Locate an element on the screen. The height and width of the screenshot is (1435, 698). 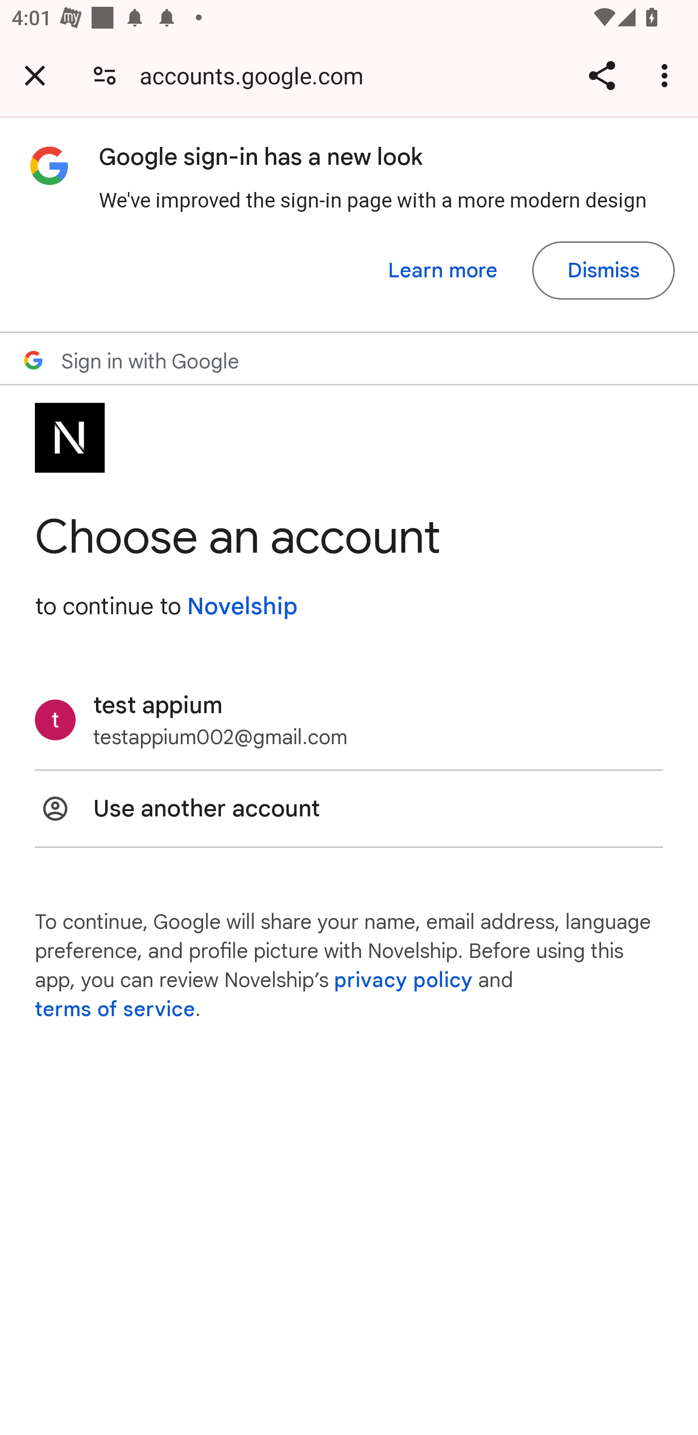
Close tab is located at coordinates (35, 75).